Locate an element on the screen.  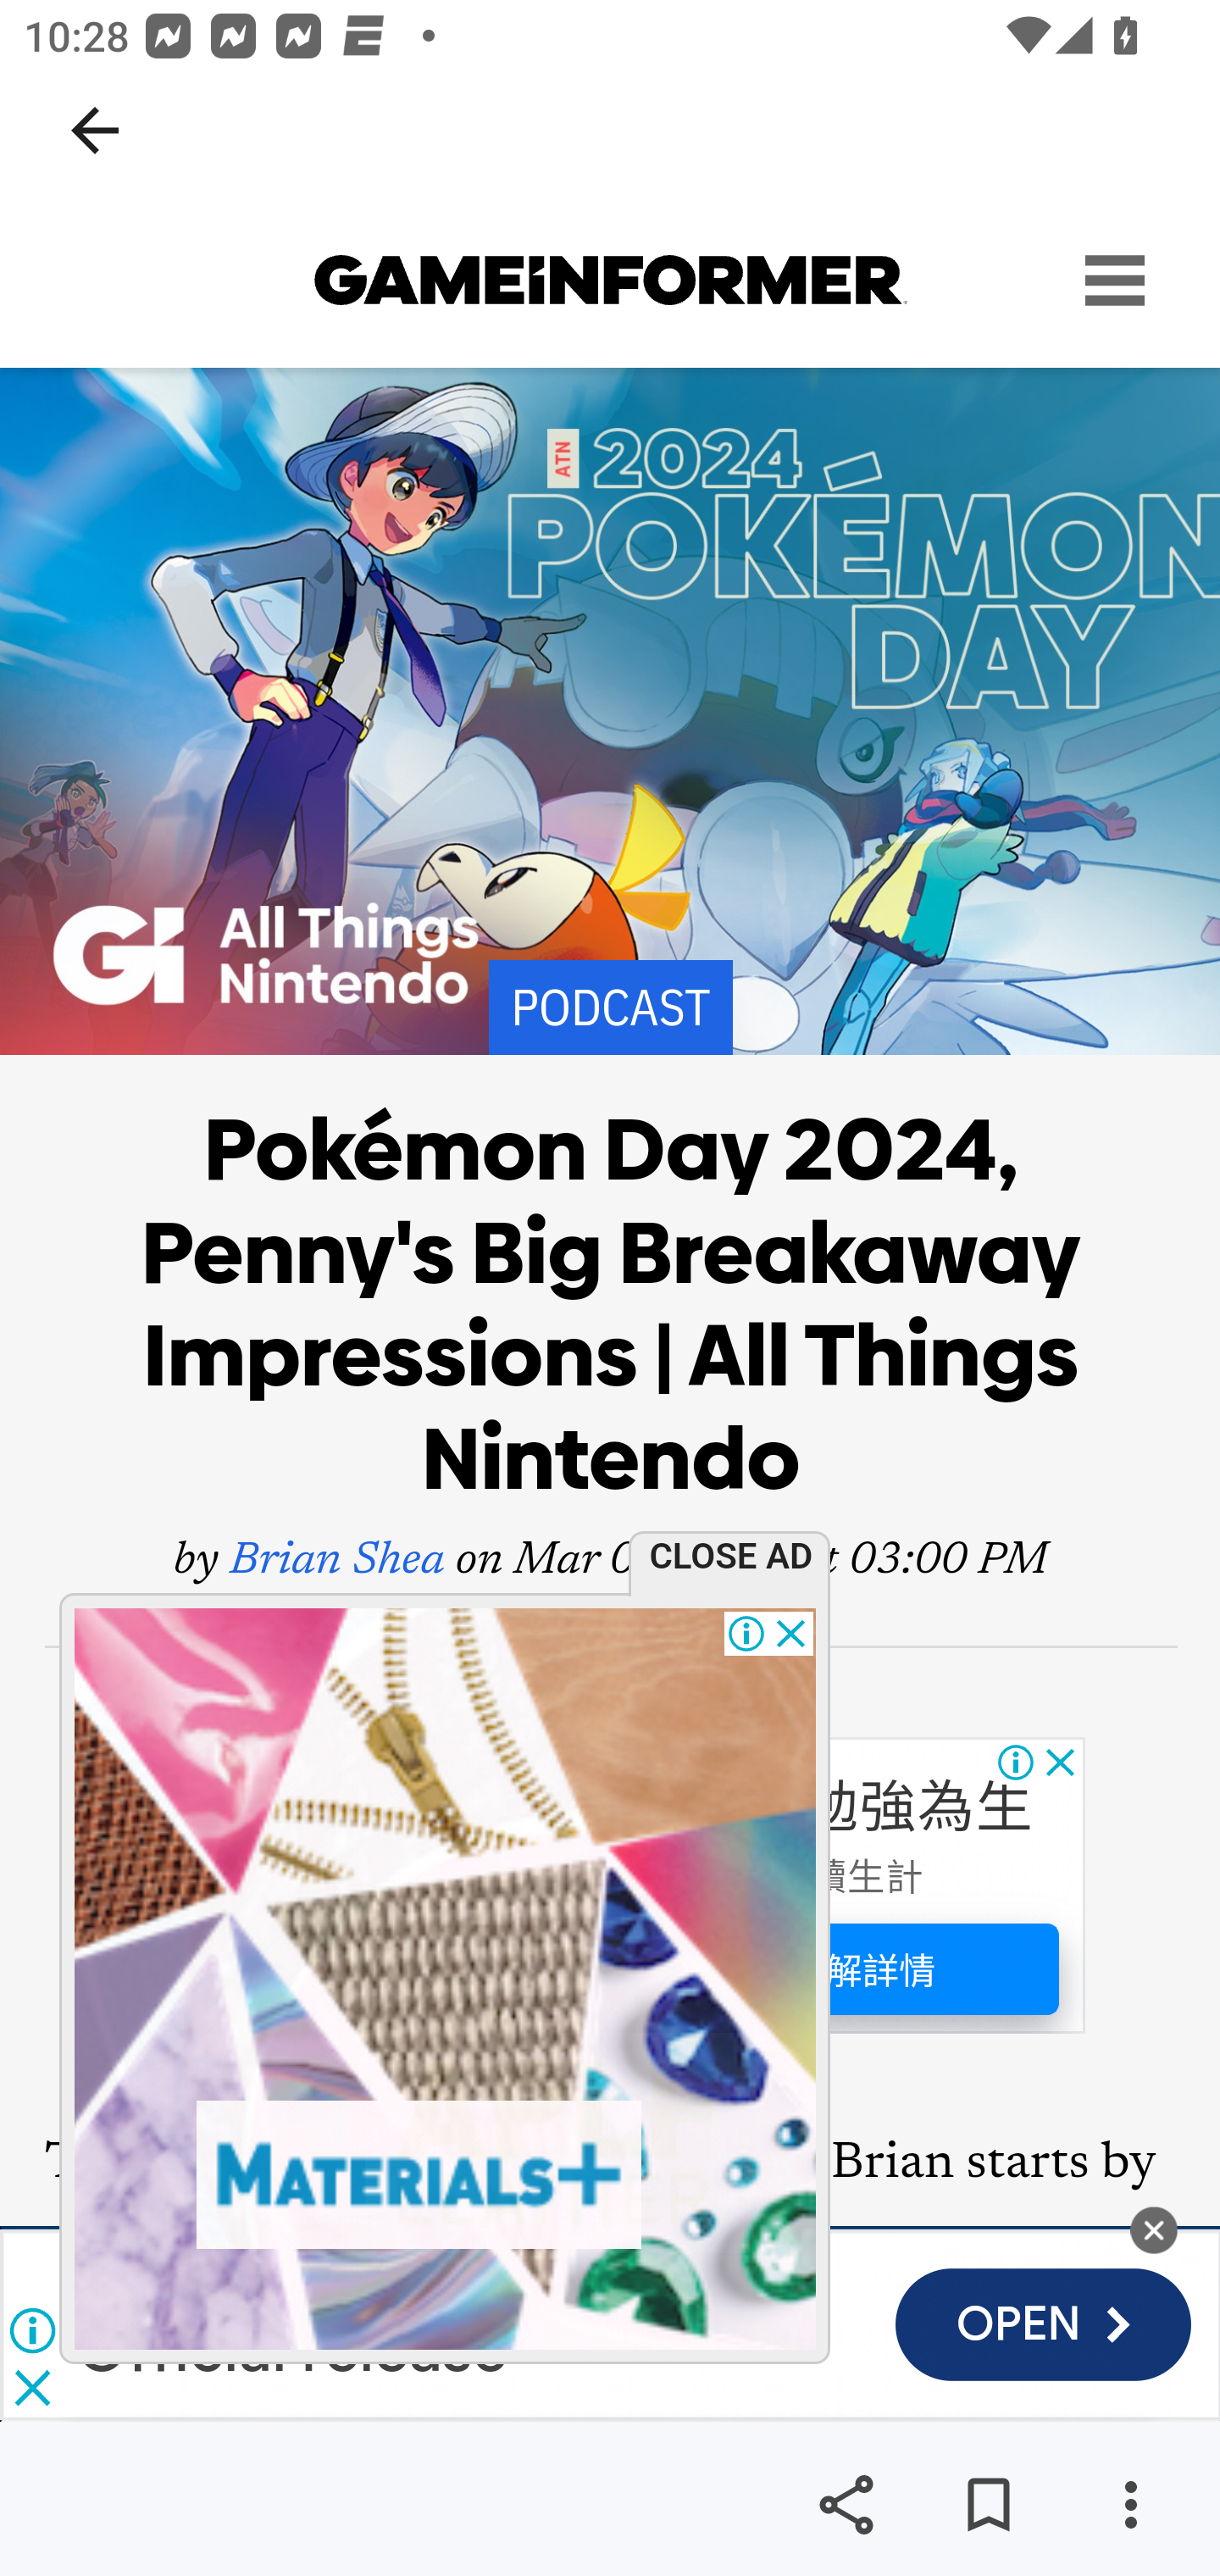
CLOSE AD is located at coordinates (739, 1554).